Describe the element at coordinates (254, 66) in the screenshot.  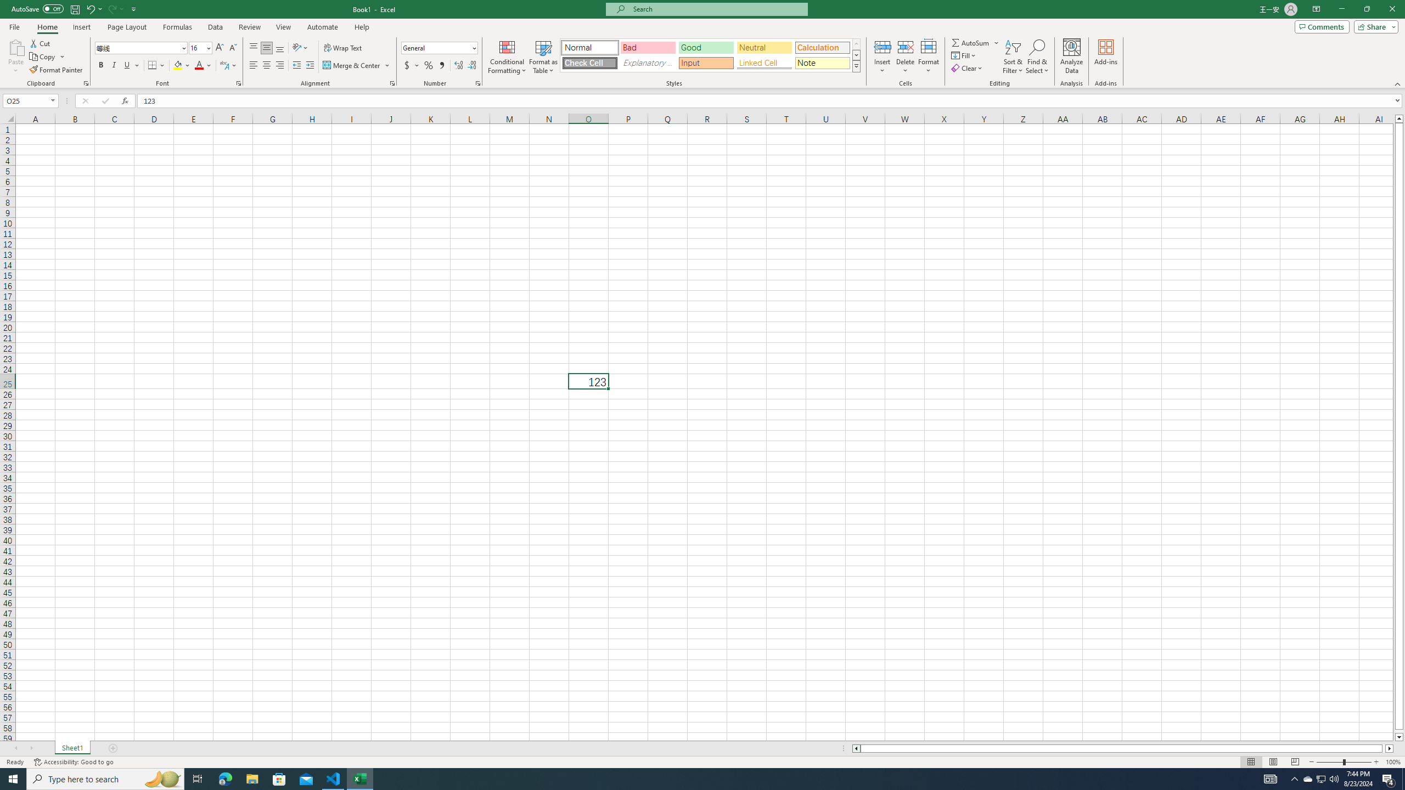
I see `Align Left` at that location.